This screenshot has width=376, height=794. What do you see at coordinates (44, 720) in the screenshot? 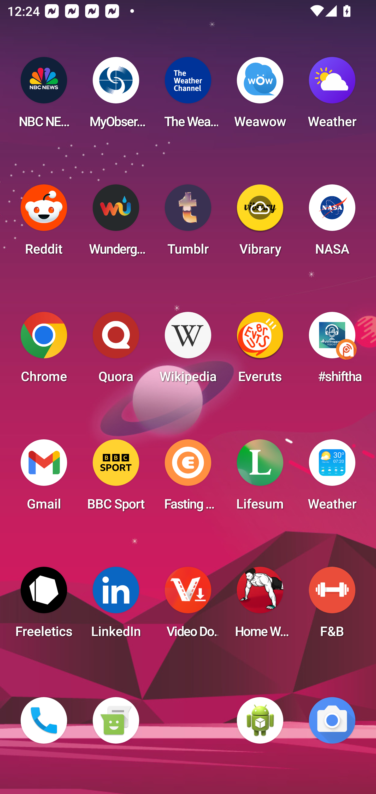
I see `Phone` at bounding box center [44, 720].